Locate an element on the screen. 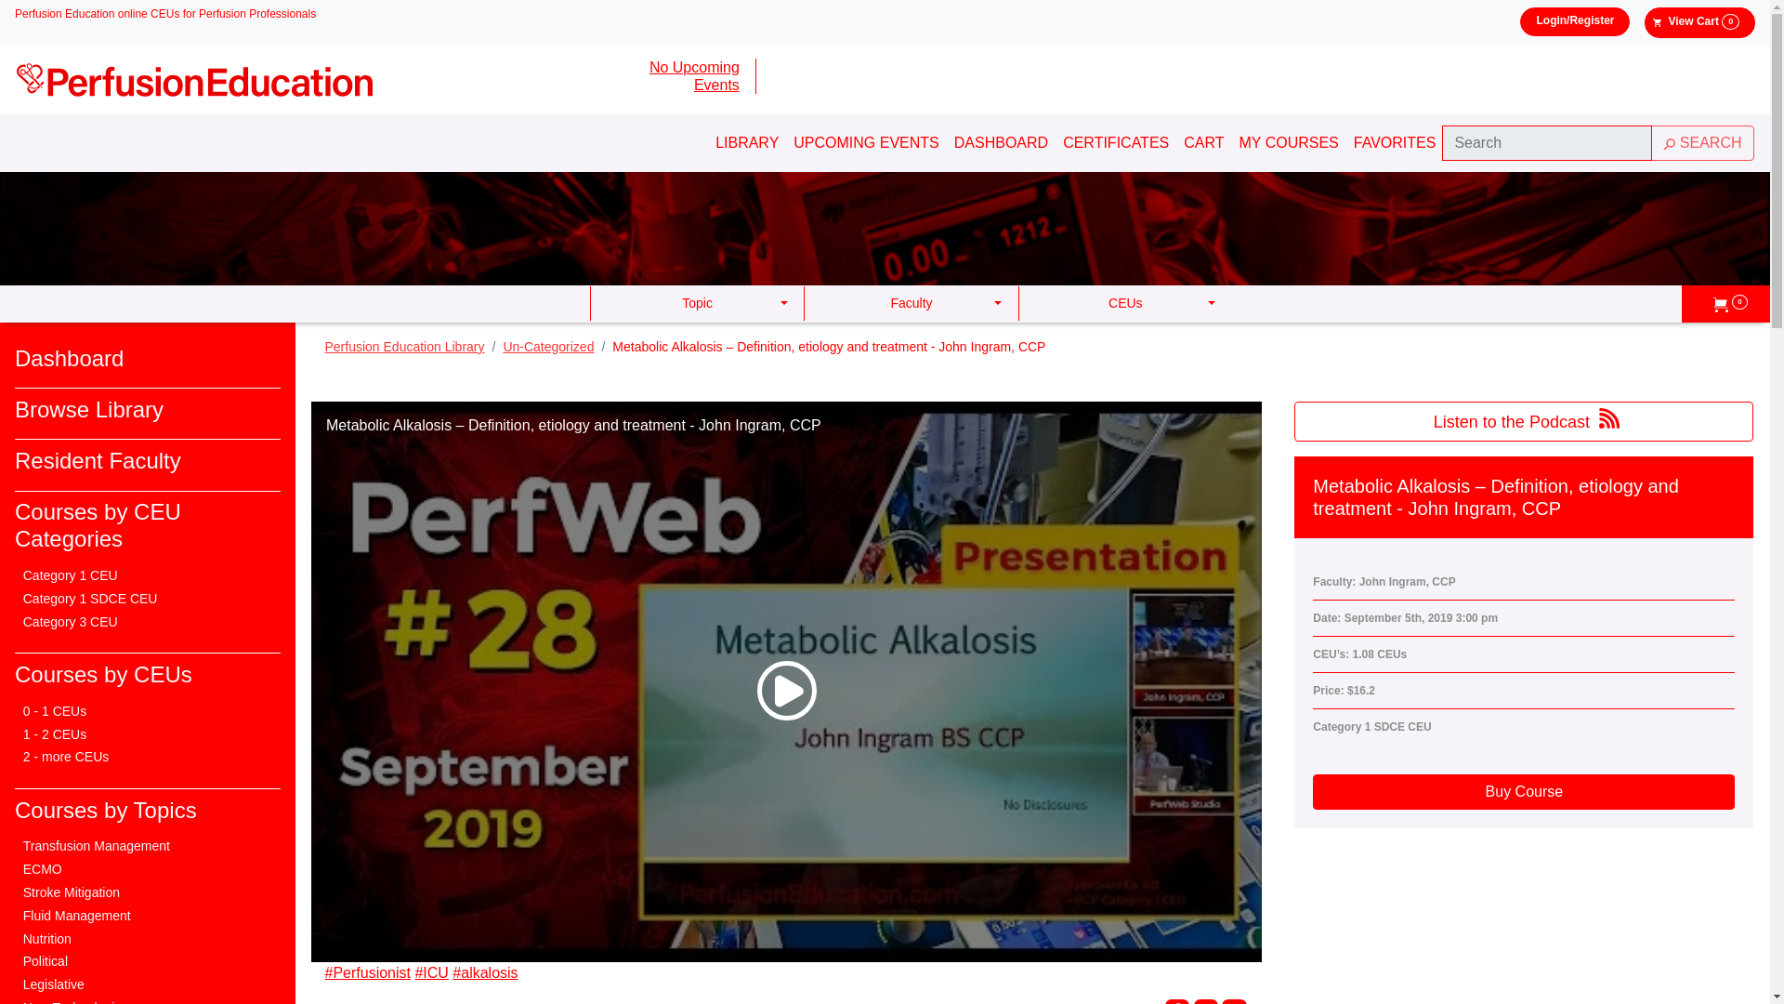  MY COURSES is located at coordinates (1290, 142).